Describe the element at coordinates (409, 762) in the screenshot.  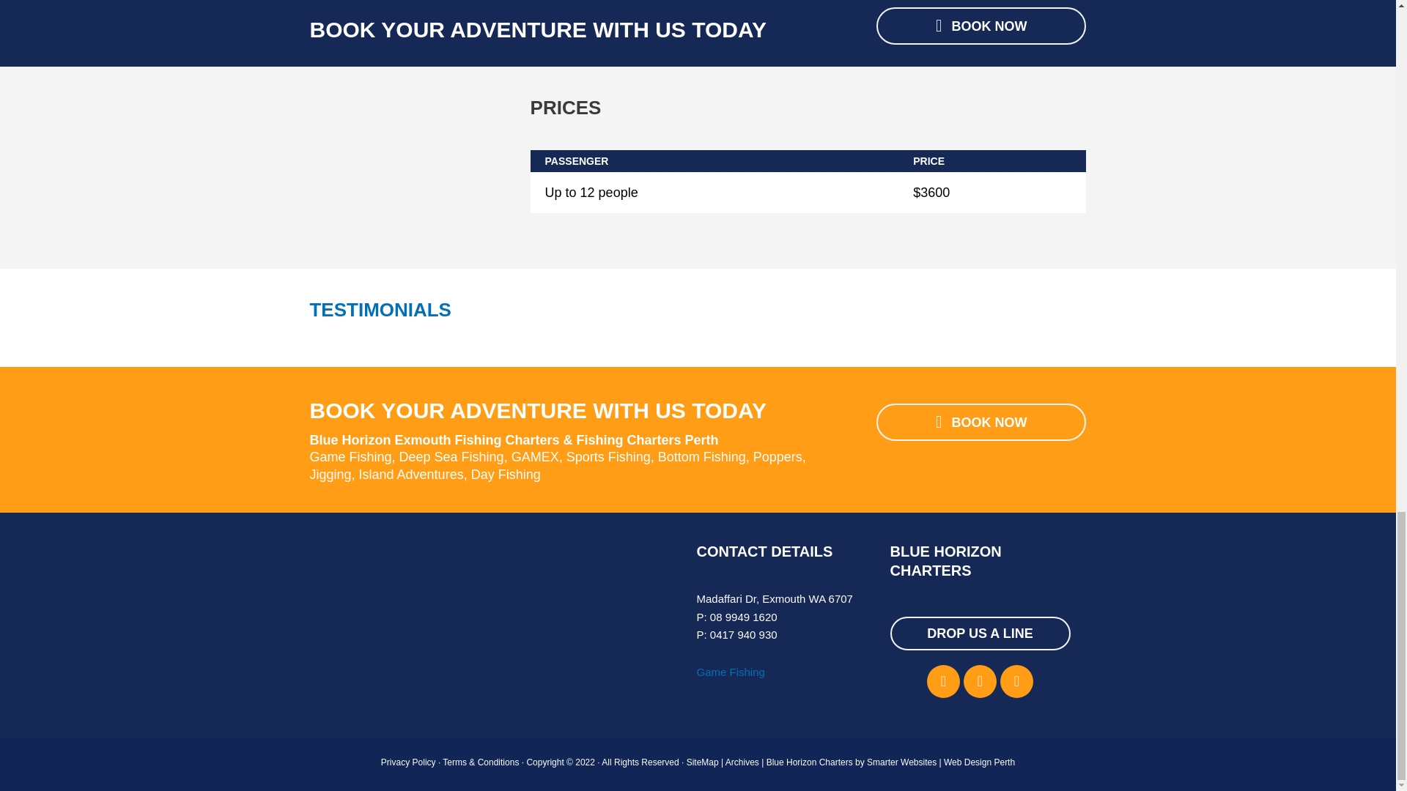
I see `Privacy Policy` at that location.